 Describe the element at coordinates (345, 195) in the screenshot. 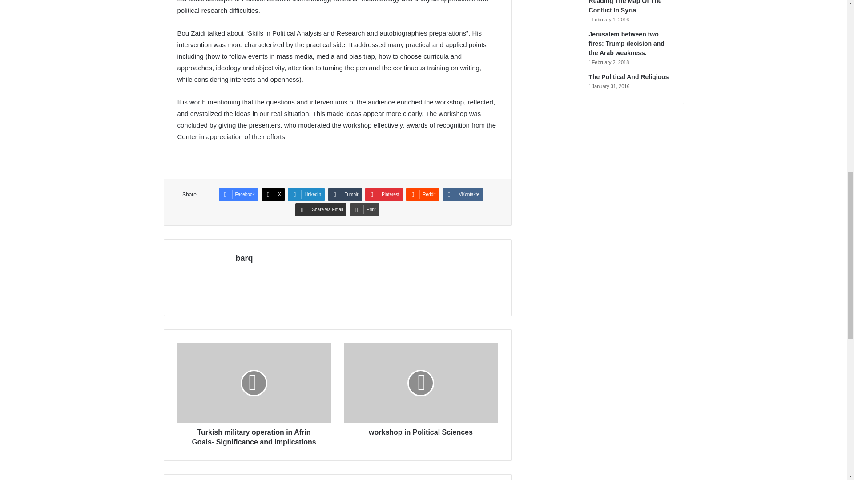

I see `Tumblr` at that location.